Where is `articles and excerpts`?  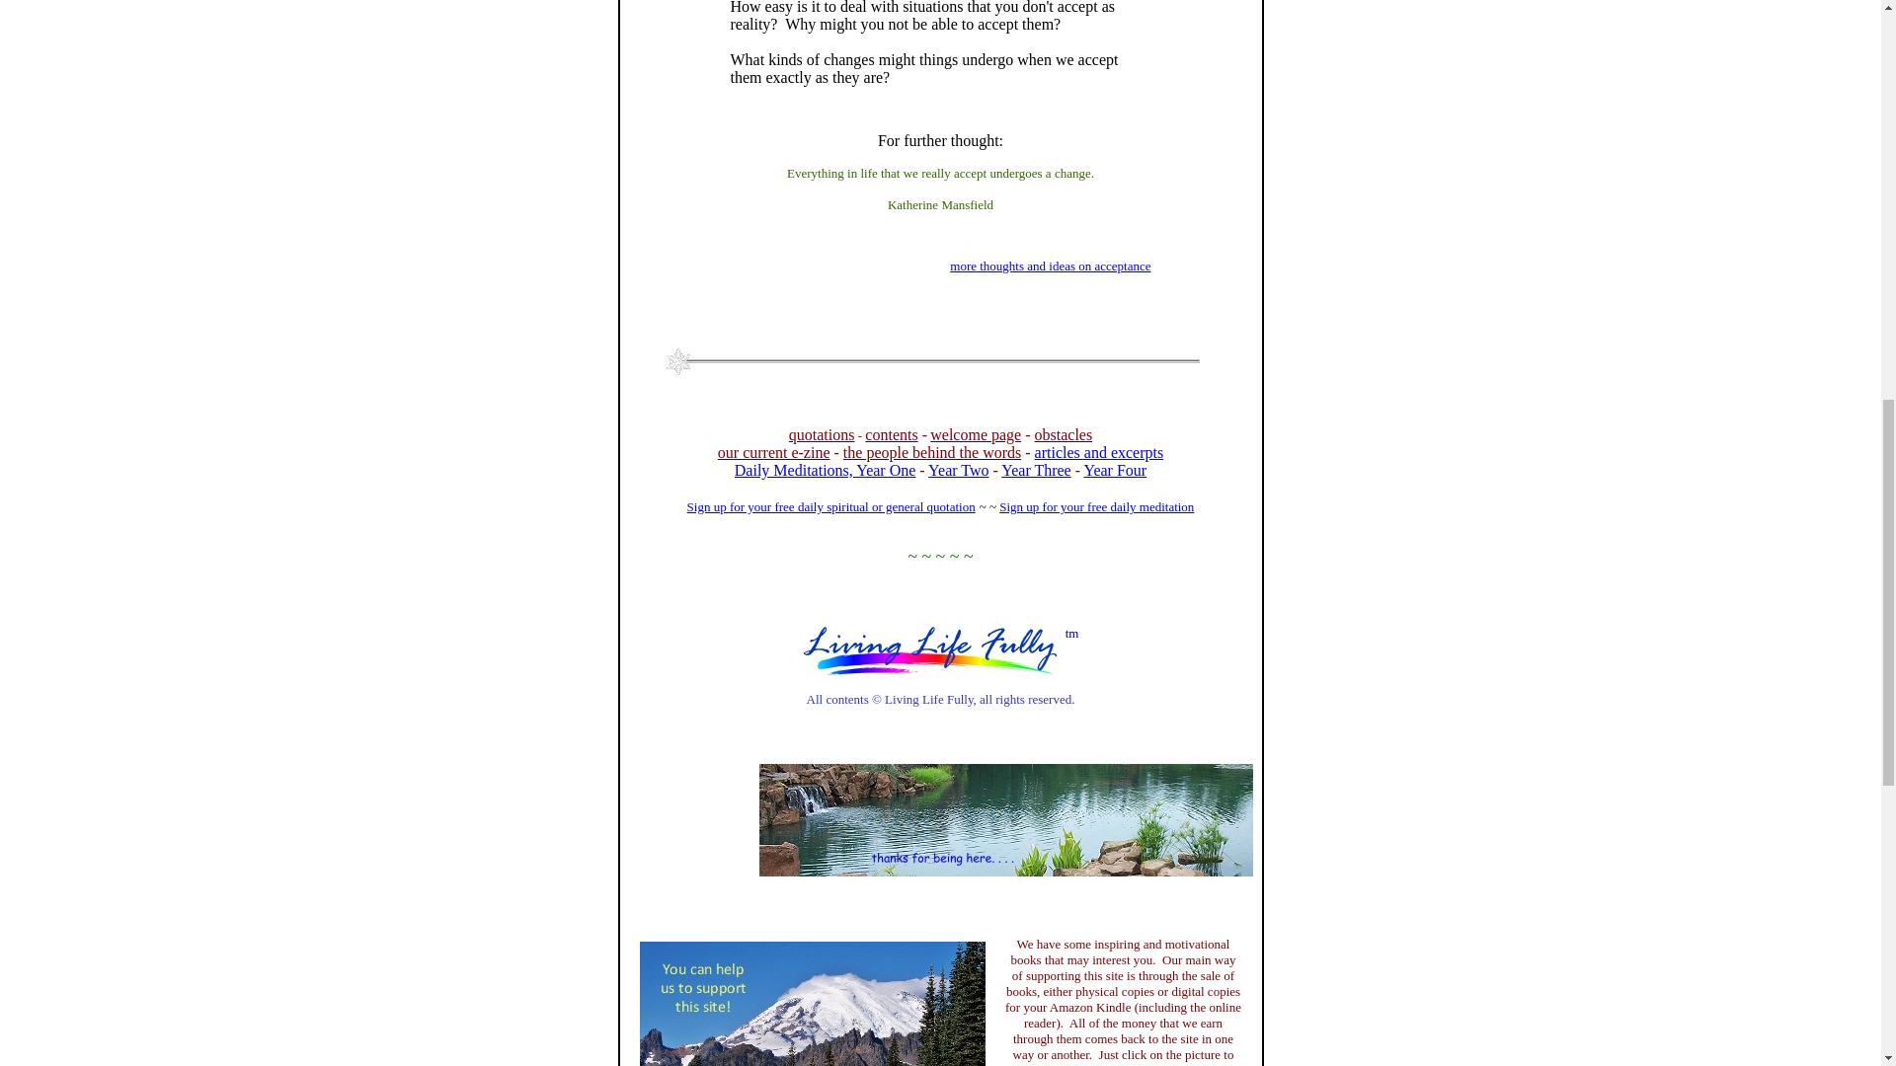
articles and excerpts is located at coordinates (1099, 452).